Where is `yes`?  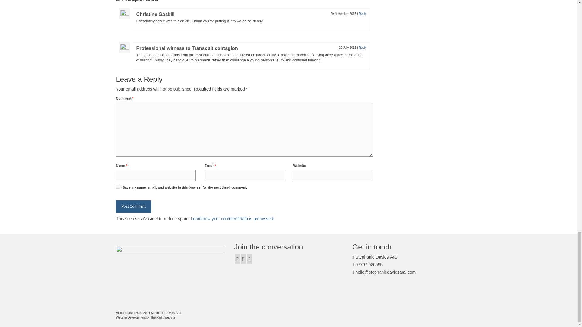
yes is located at coordinates (118, 187).